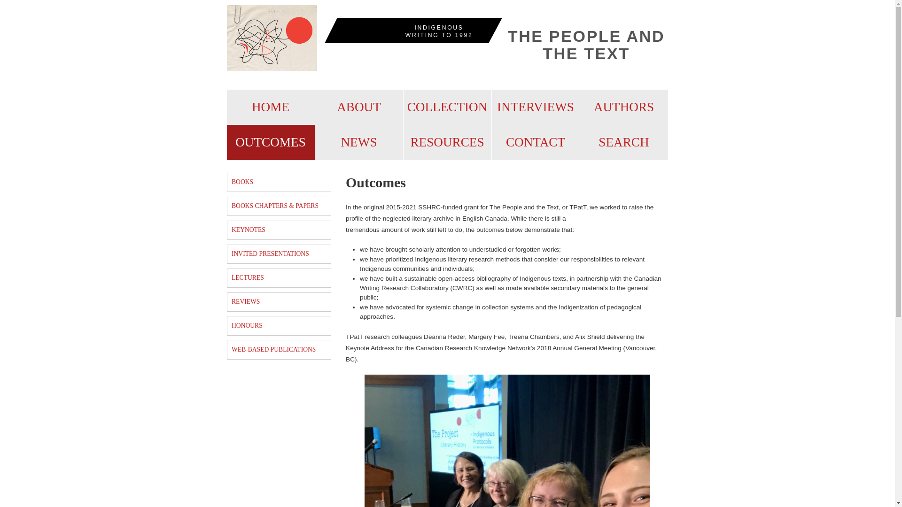  What do you see at coordinates (624, 107) in the screenshot?
I see `AUTHORS` at bounding box center [624, 107].